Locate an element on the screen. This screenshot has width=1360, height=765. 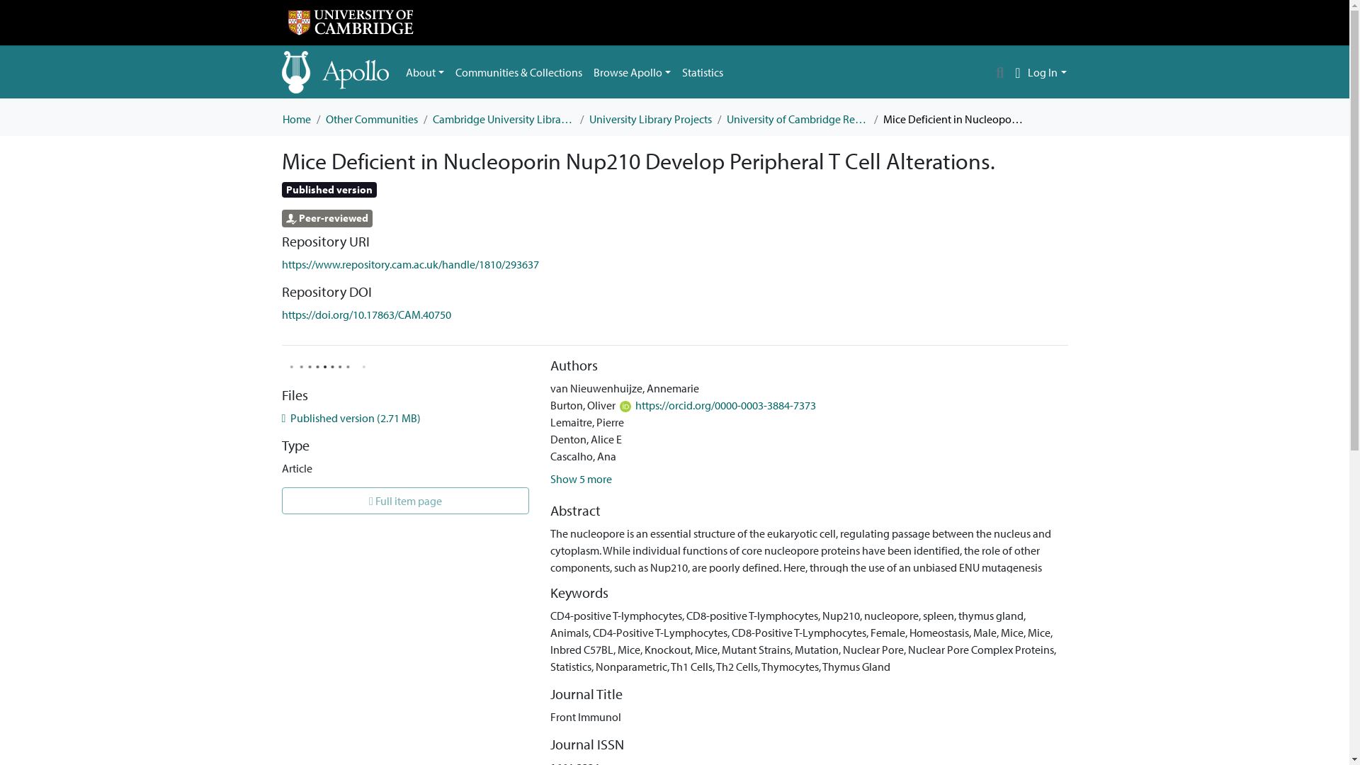
Full item page is located at coordinates (405, 500).